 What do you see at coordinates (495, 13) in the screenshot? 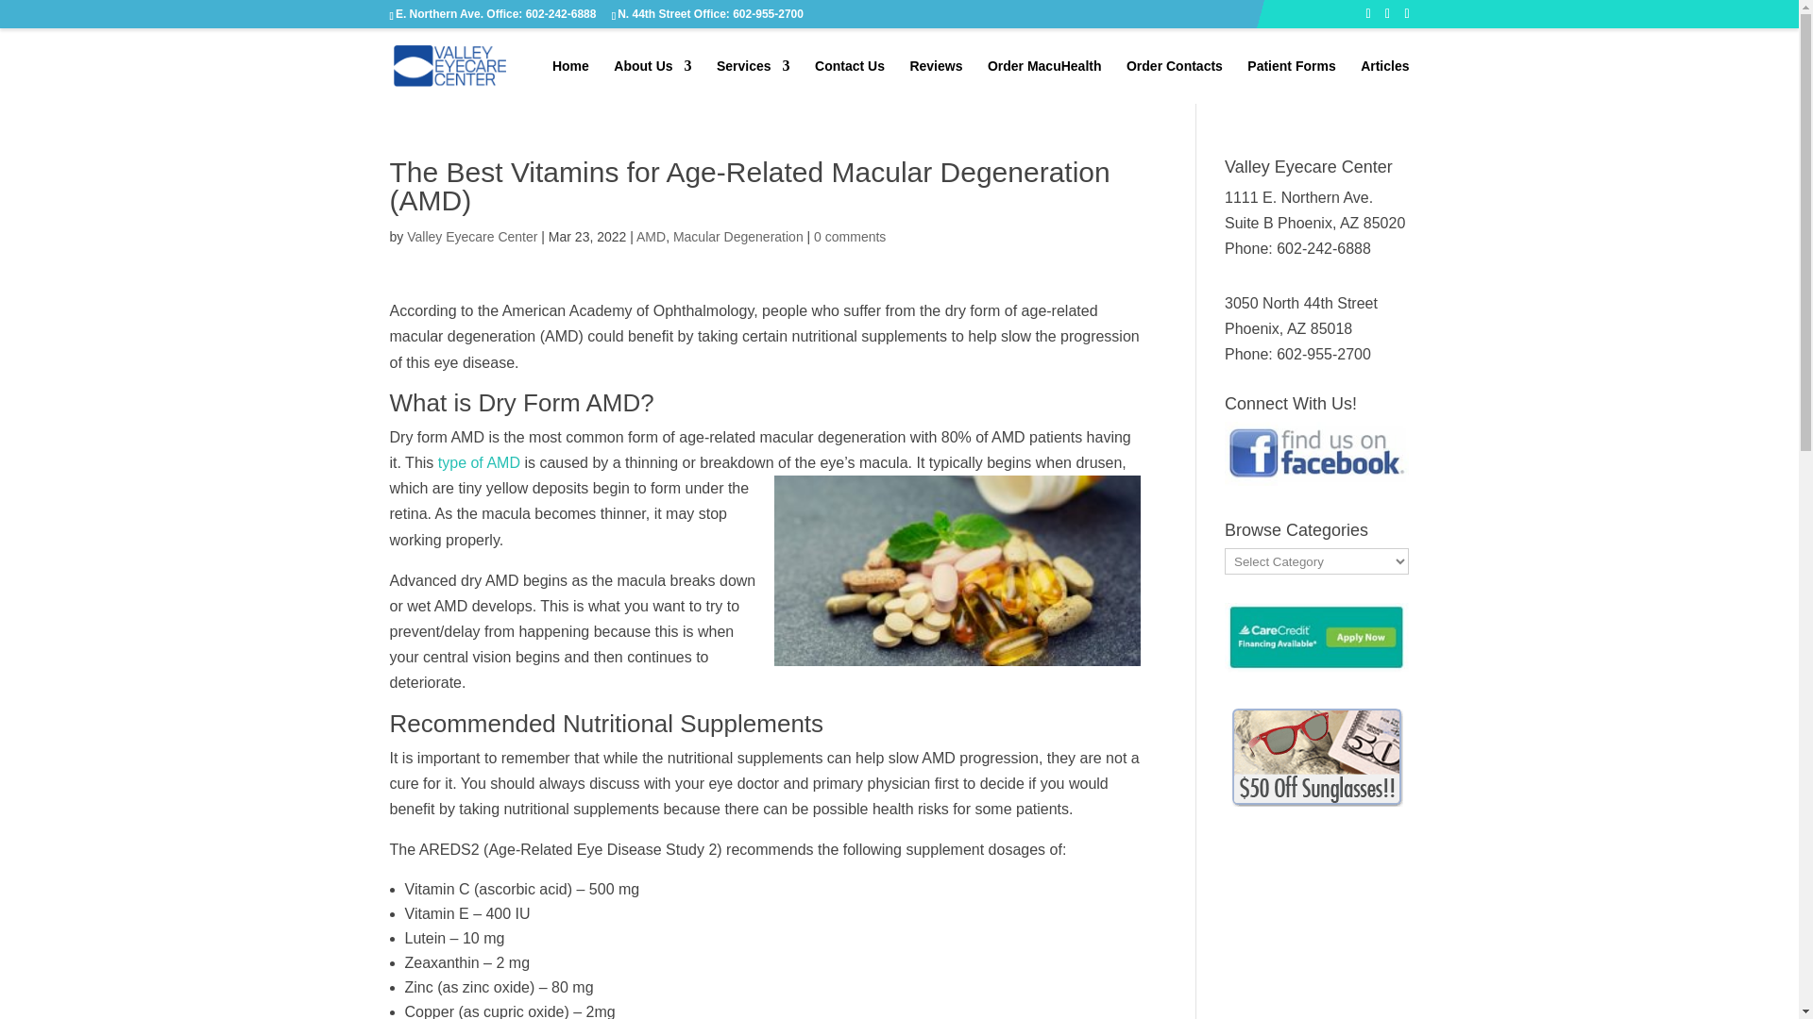
I see `E. Northern Ave. Office: 602-242-6888` at bounding box center [495, 13].